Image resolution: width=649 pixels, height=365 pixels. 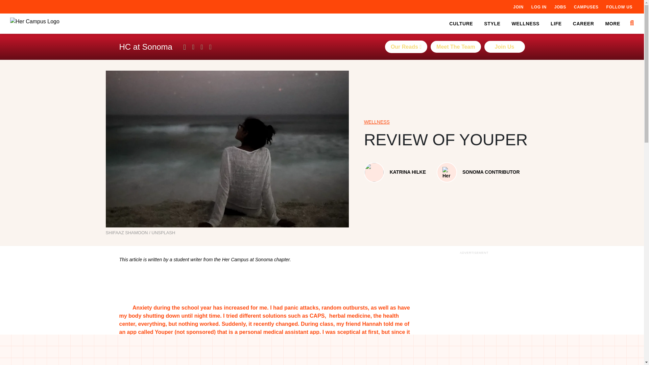 I want to click on JOBS, so click(x=560, y=7).